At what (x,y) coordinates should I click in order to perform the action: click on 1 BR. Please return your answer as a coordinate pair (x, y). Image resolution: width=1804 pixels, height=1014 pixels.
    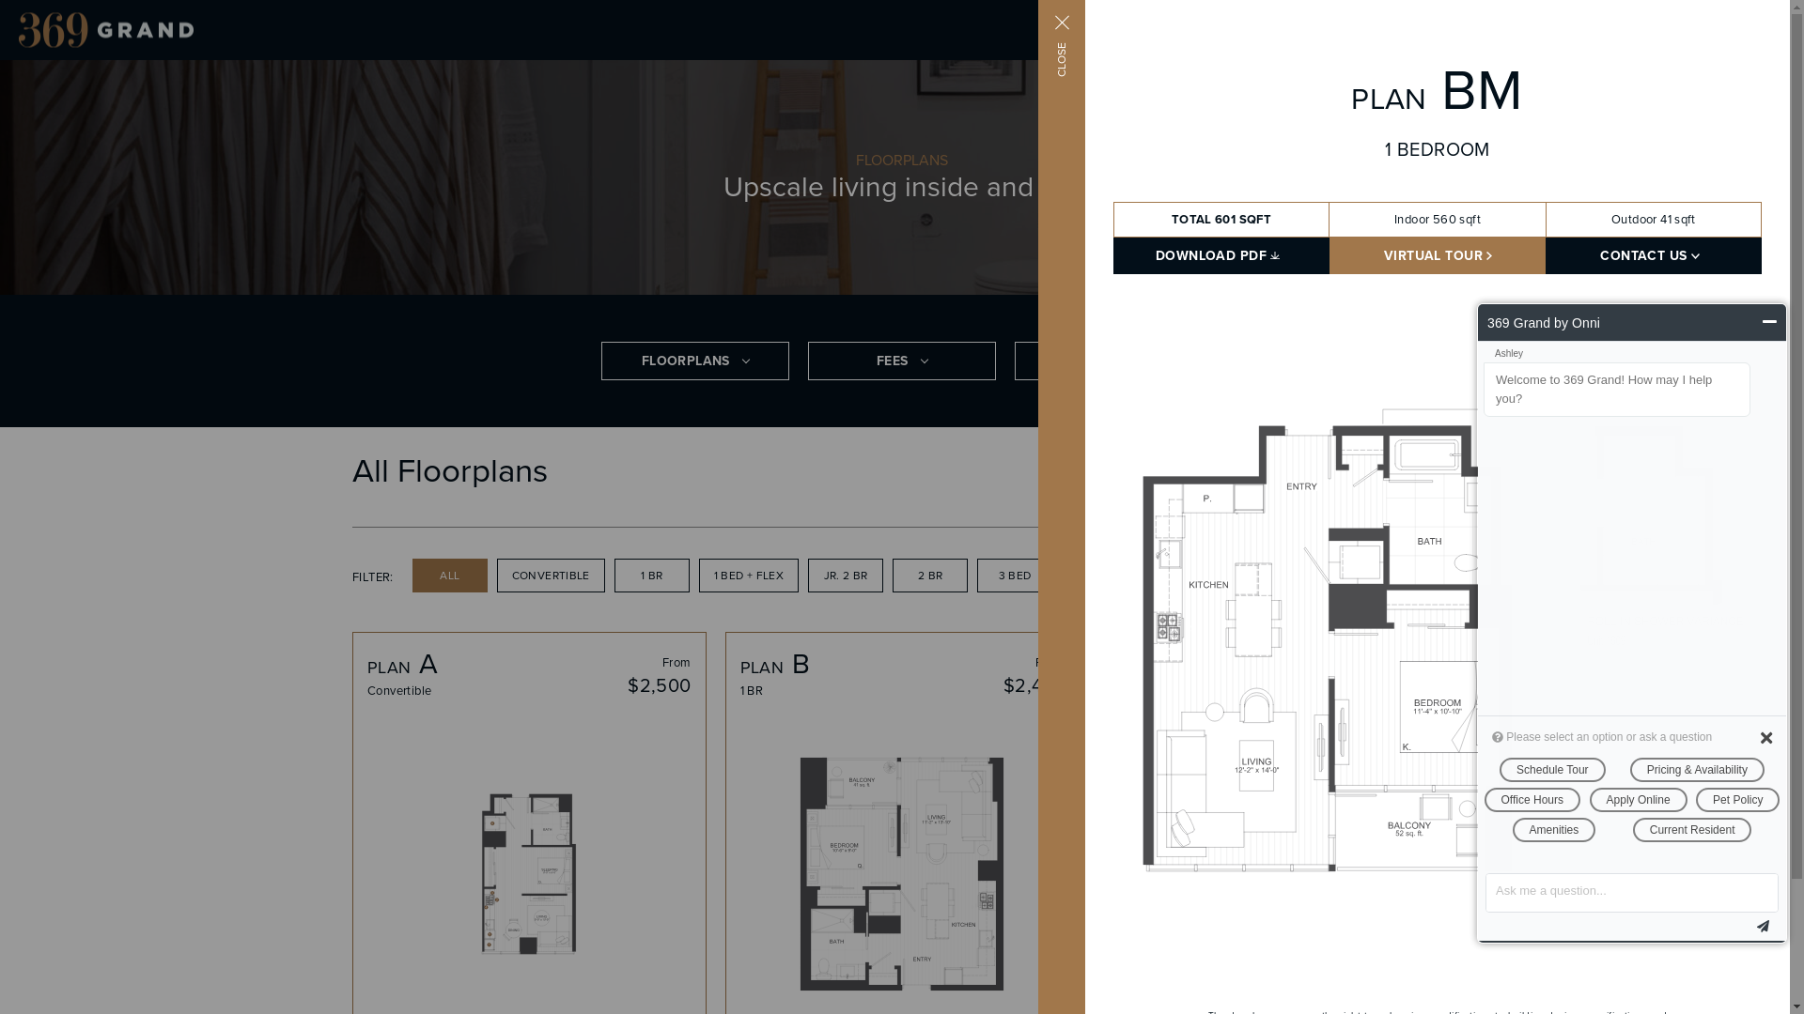
    Looking at the image, I should click on (652, 575).